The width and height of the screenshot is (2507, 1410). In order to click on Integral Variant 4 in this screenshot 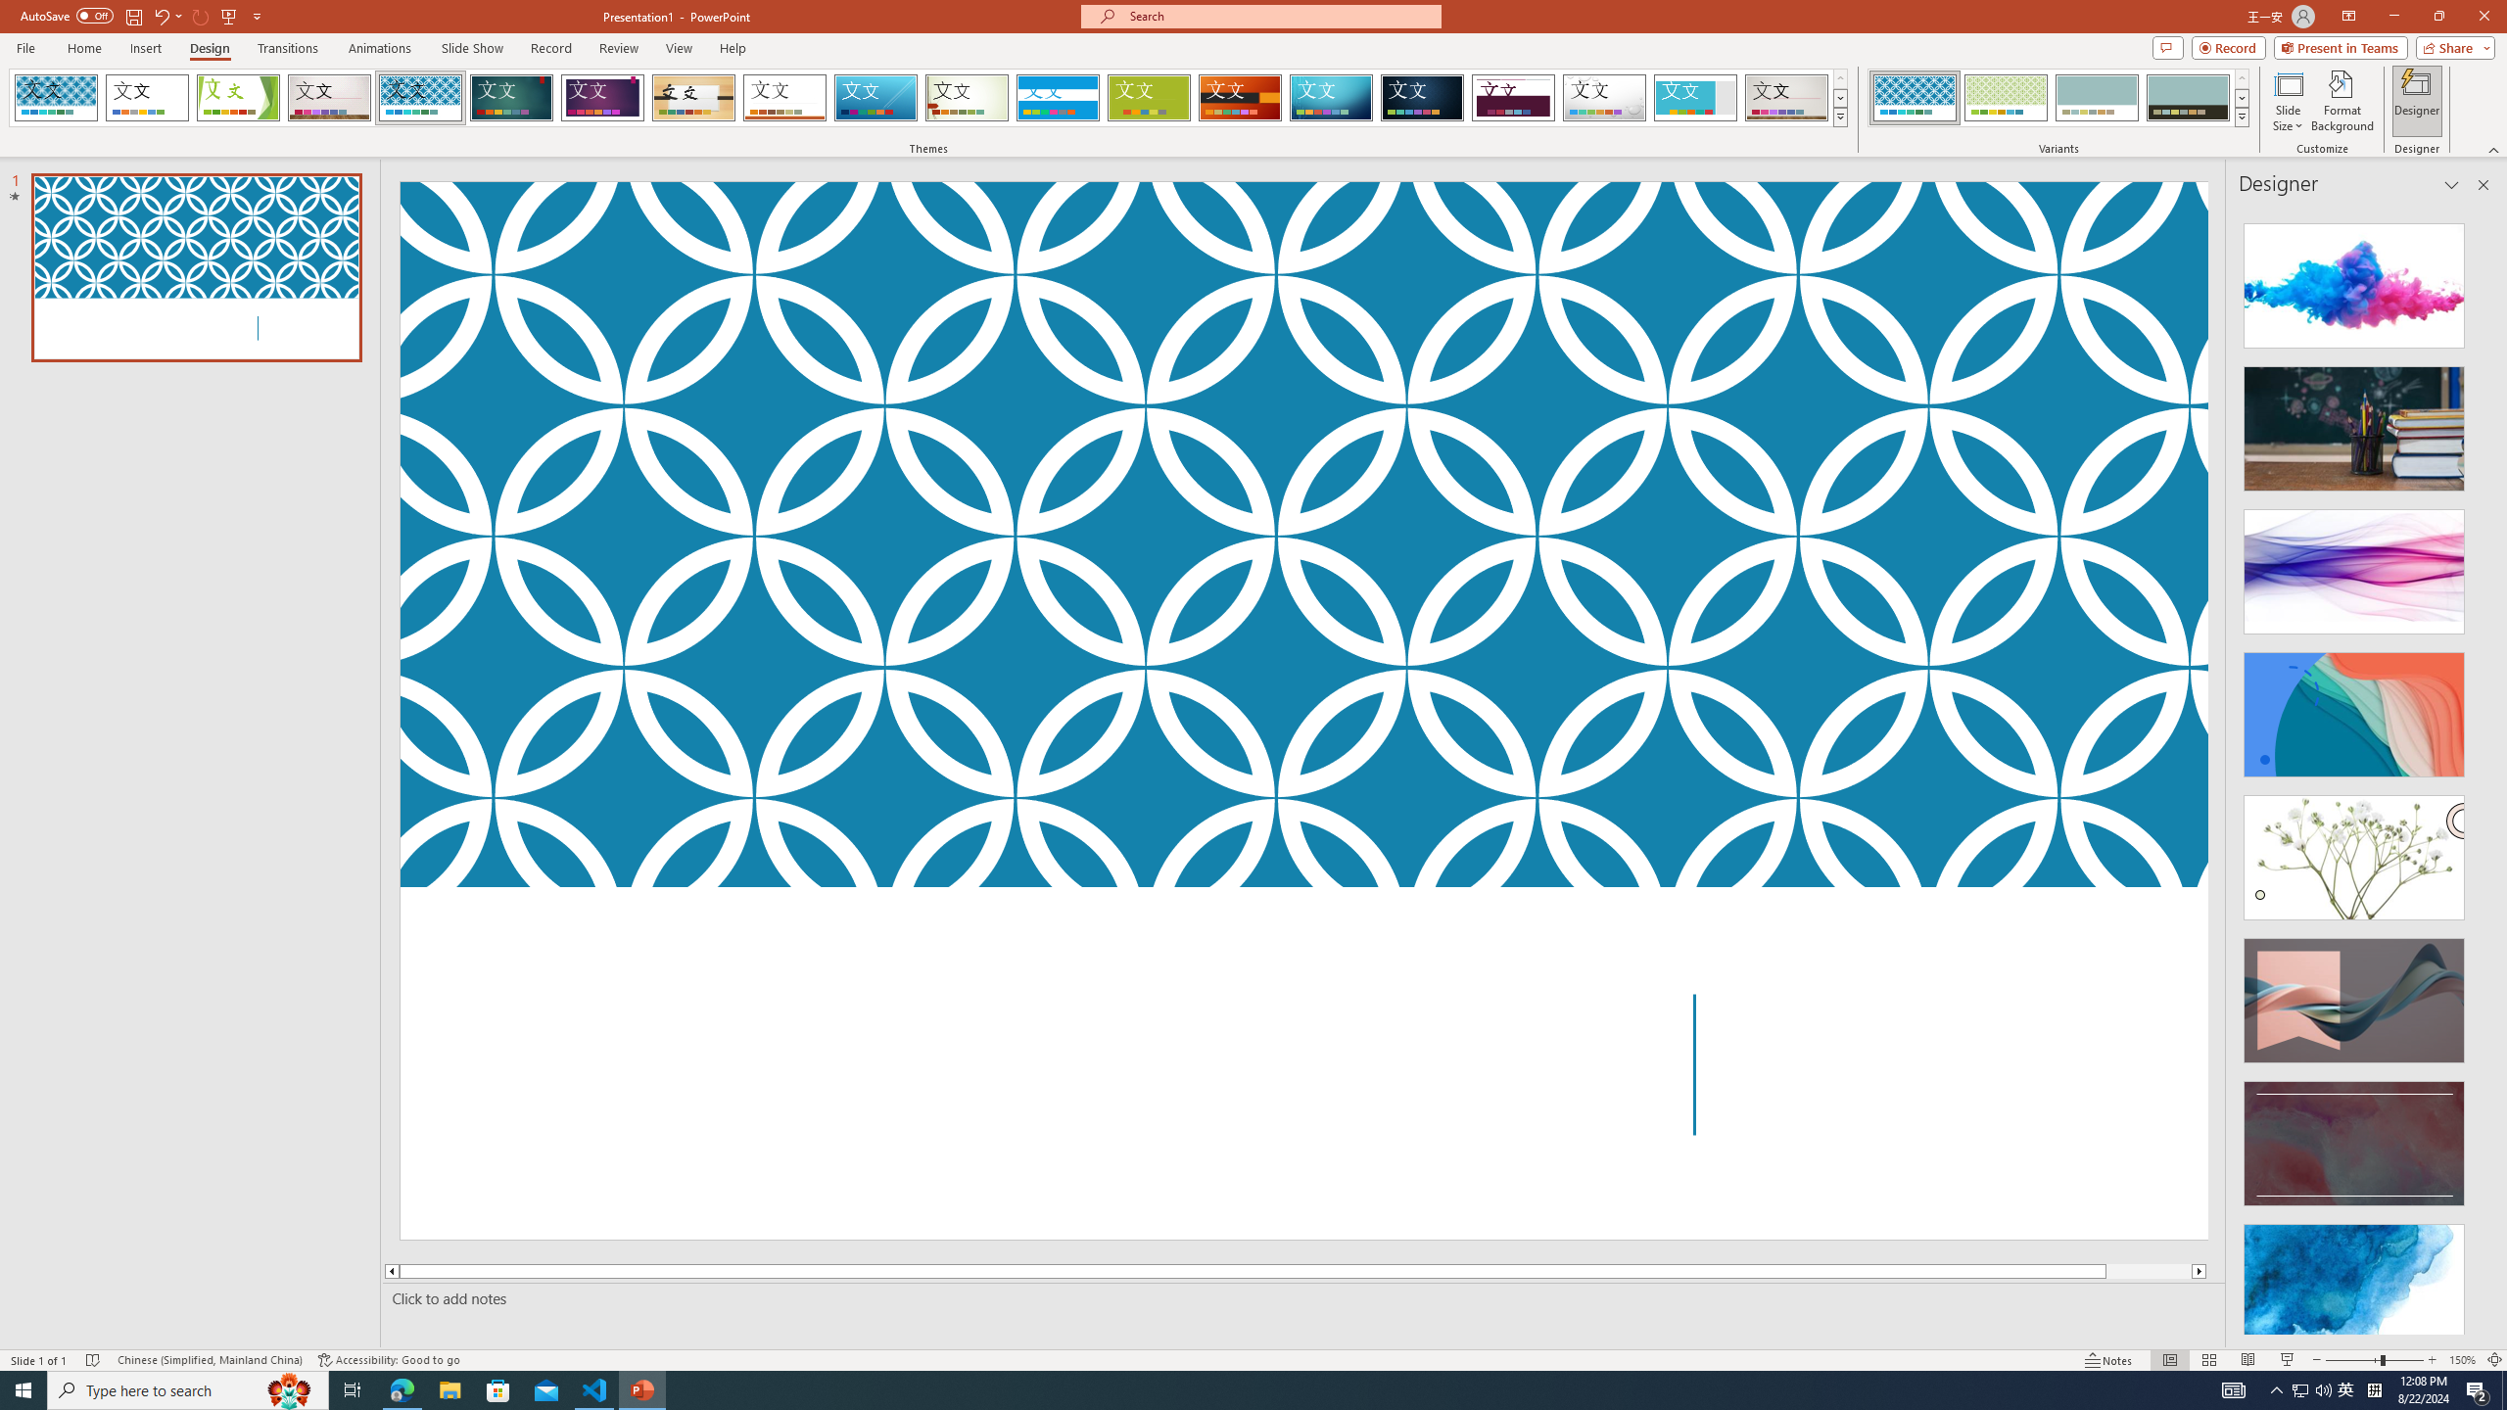, I will do `click(2188, 98)`.